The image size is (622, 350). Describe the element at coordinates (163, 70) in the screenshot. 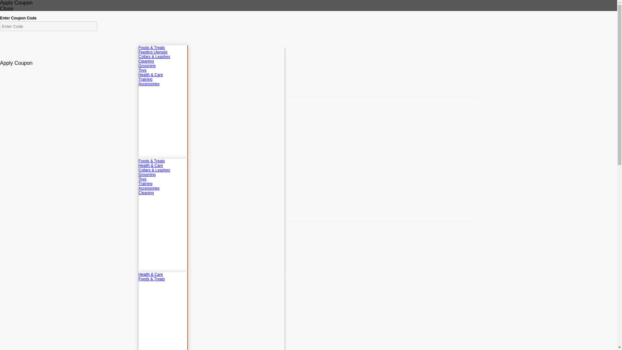

I see `Toys` at that location.